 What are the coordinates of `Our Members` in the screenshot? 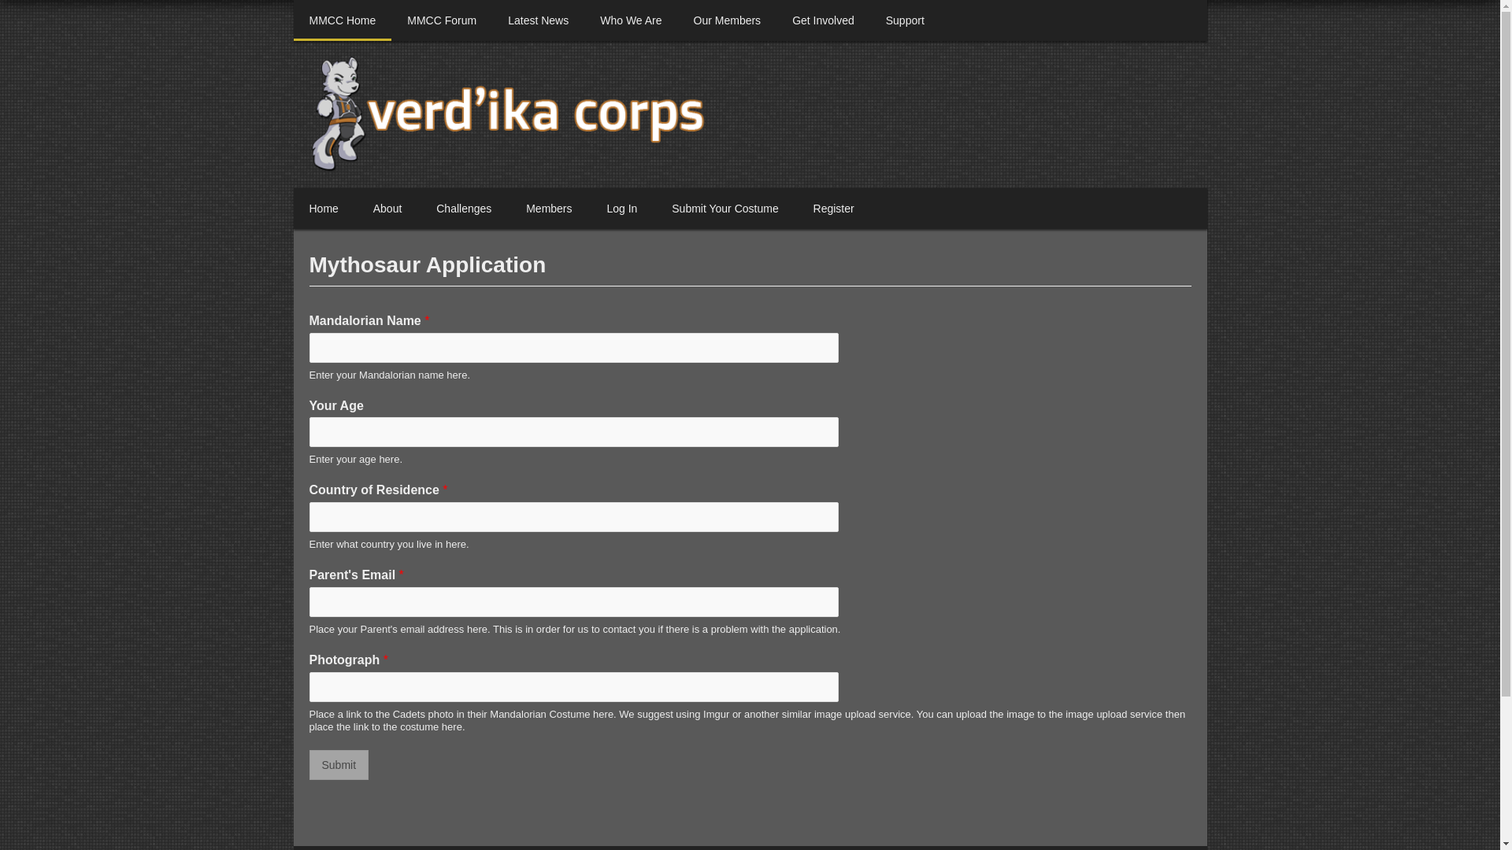 It's located at (727, 20).